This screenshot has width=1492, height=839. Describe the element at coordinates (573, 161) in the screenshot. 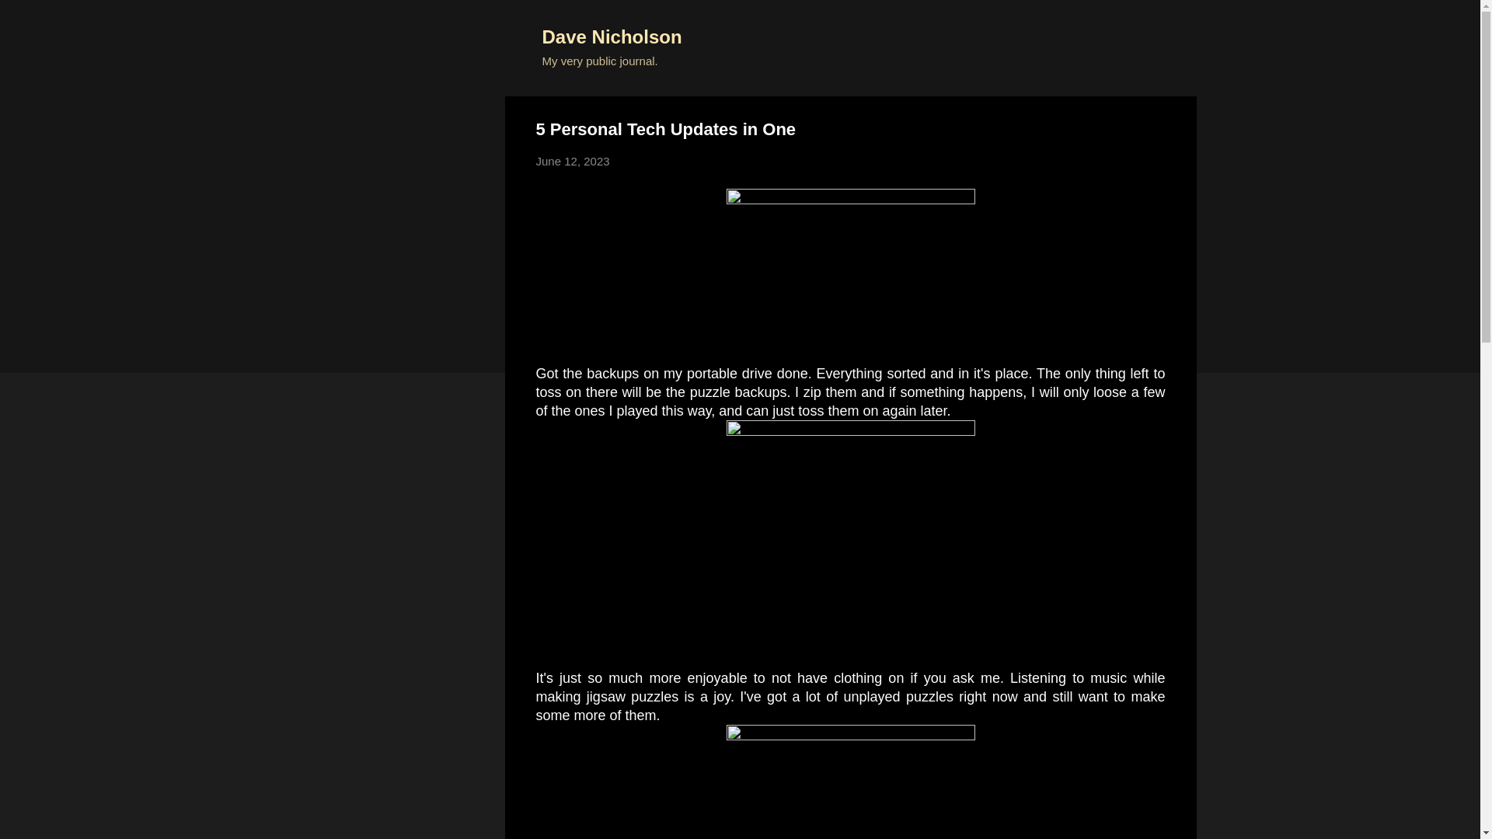

I see `June 12, 2023` at that location.